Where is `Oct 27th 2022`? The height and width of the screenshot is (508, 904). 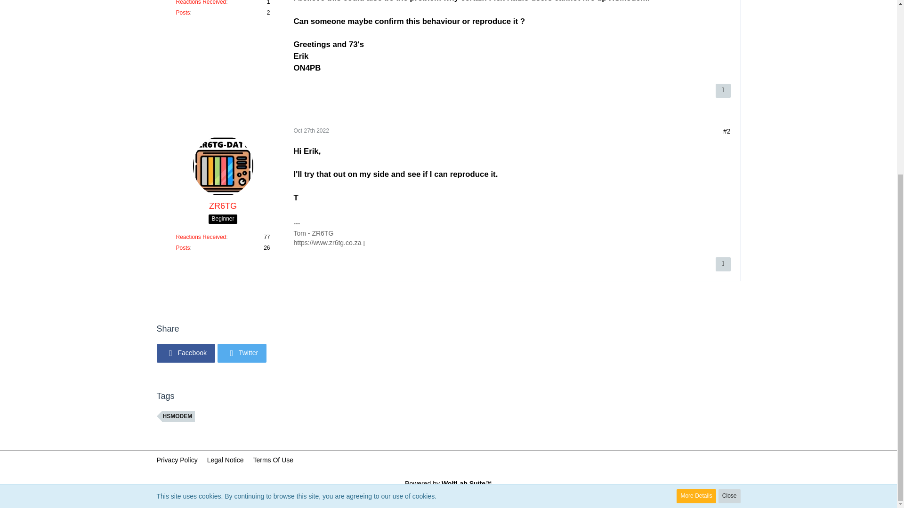
Oct 27th 2022 is located at coordinates (311, 131).